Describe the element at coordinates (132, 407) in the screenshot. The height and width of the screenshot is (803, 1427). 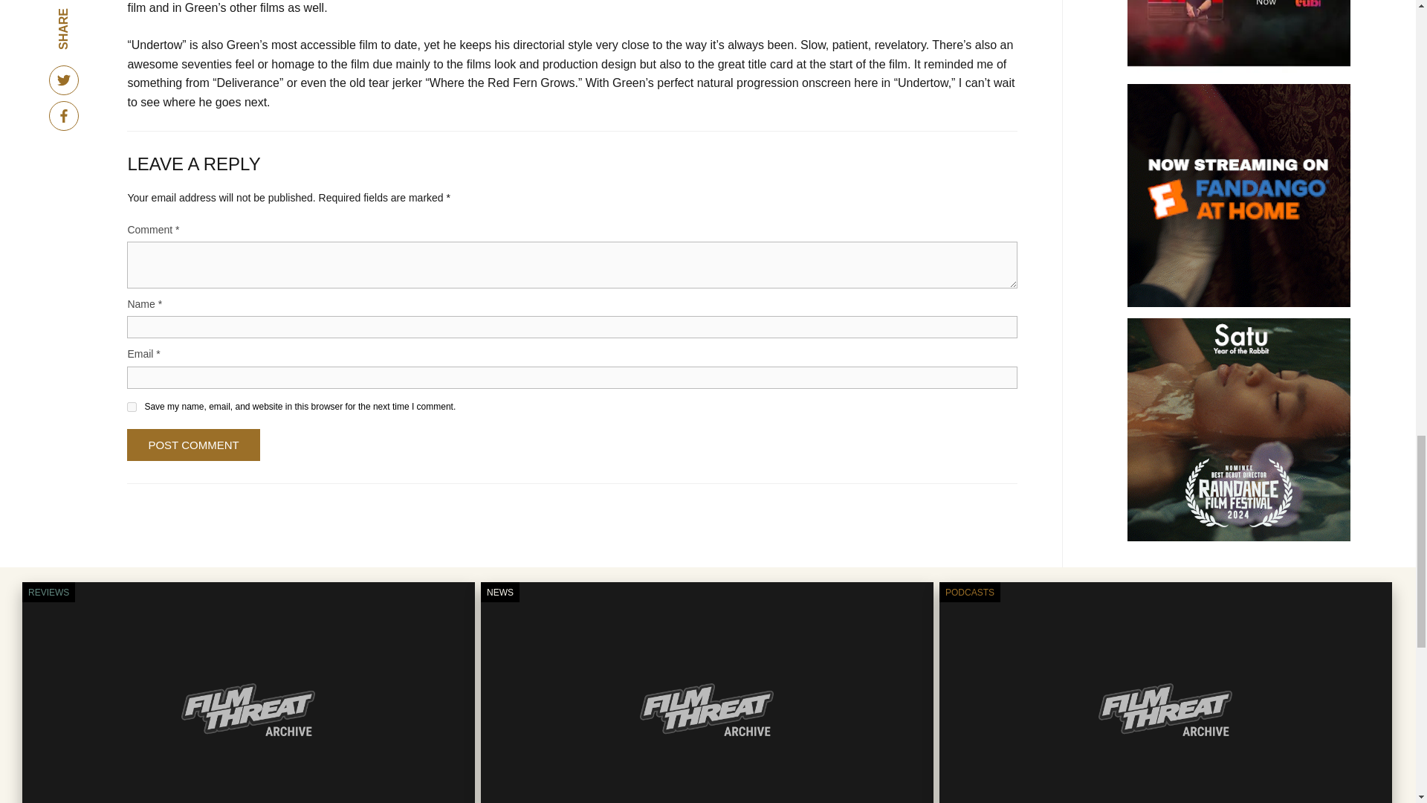
I see `yes` at that location.